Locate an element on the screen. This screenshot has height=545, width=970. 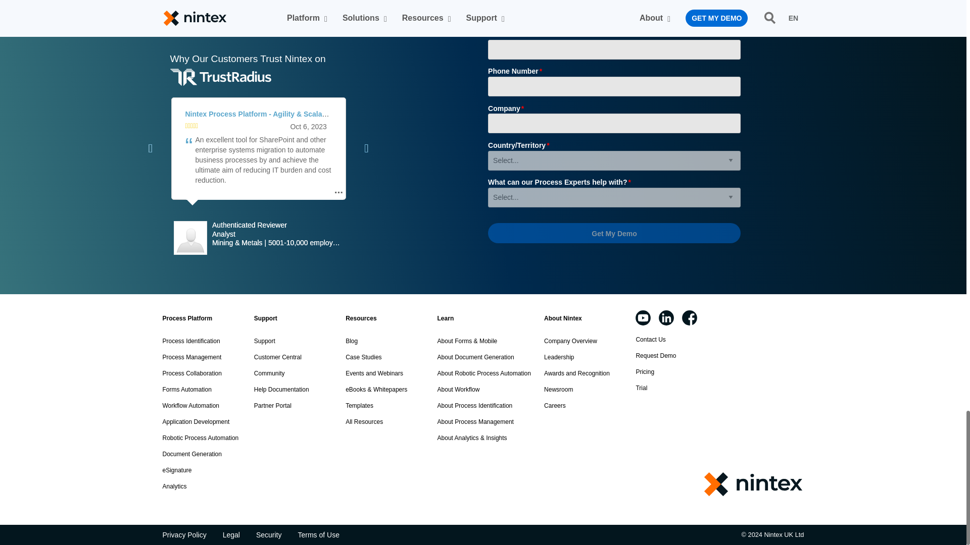
10 out of 10 is located at coordinates (191, 127).